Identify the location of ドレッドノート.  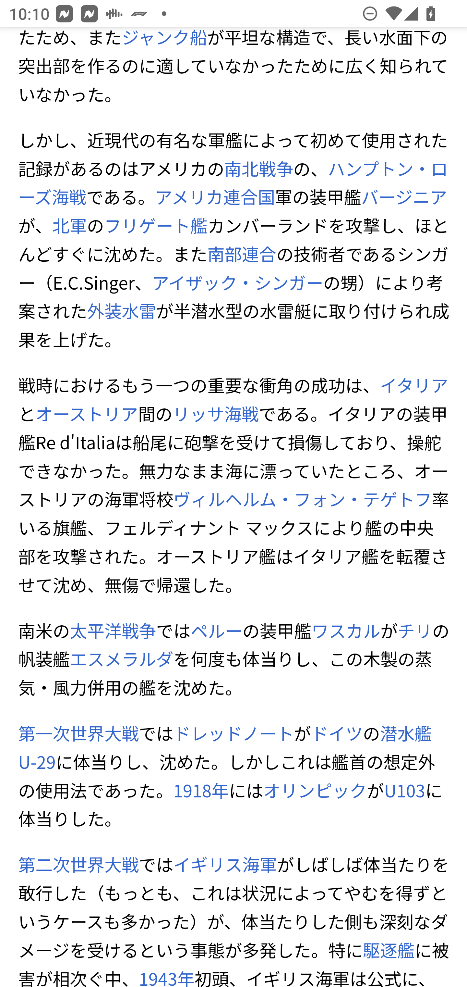
(233, 734).